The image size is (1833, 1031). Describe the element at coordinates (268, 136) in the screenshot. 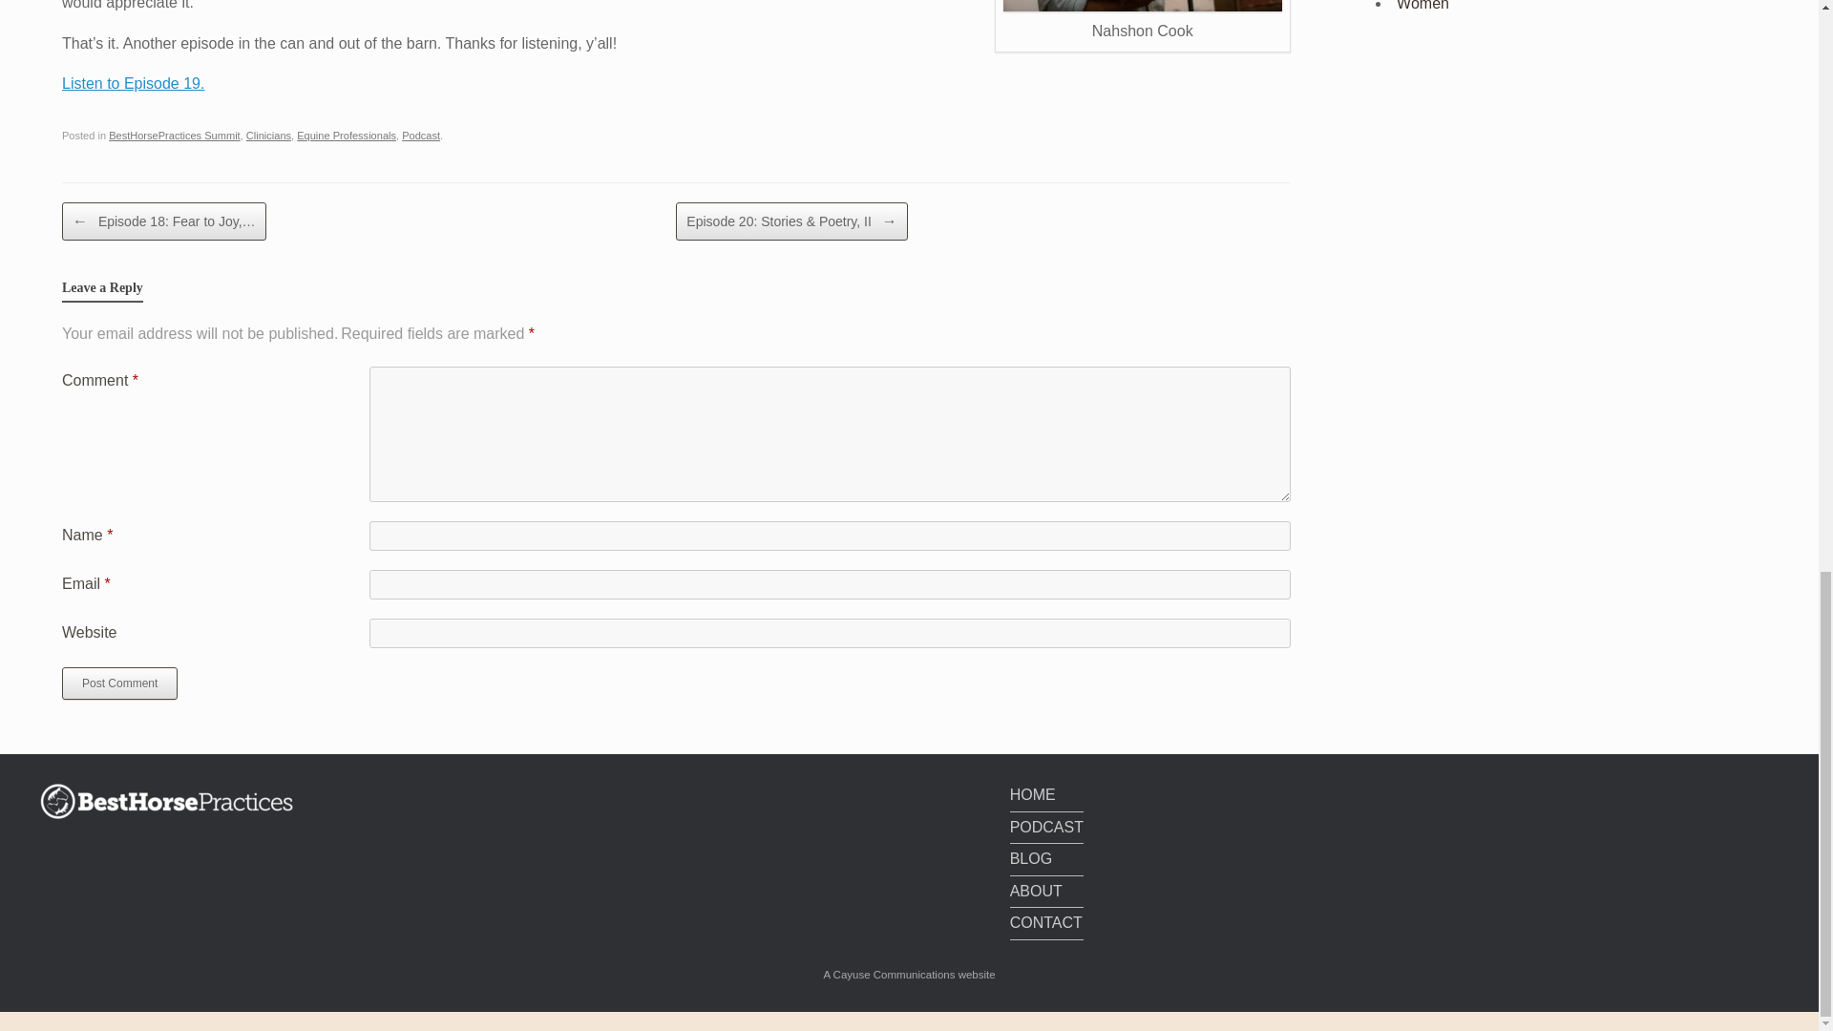

I see `Clinicians` at that location.